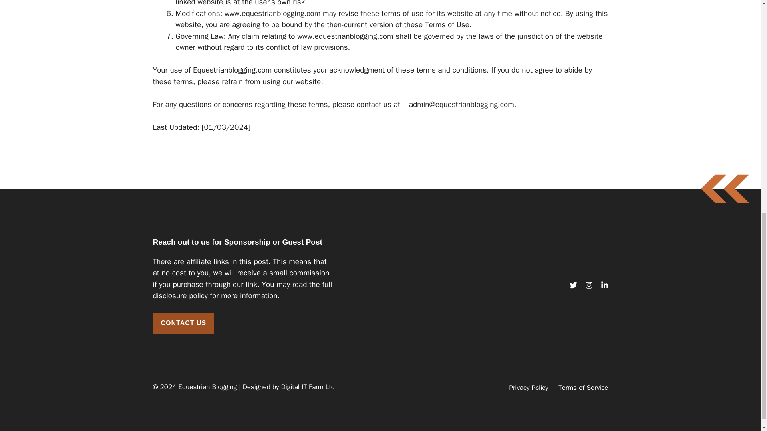 Image resolution: width=767 pixels, height=431 pixels. Describe the element at coordinates (183, 323) in the screenshot. I see `CONTACT US` at that location.